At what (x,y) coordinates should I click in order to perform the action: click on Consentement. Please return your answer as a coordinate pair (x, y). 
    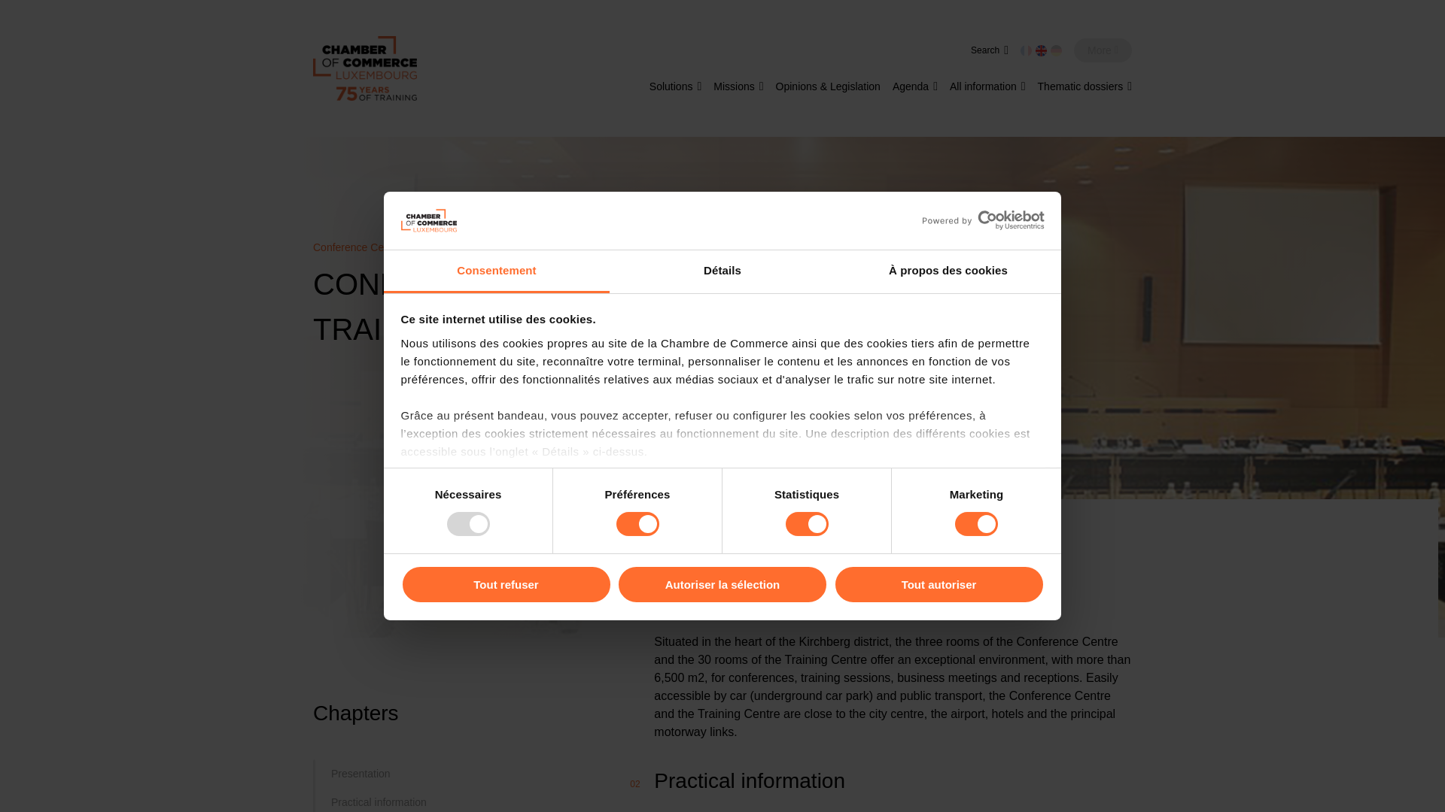
    Looking at the image, I should click on (497, 271).